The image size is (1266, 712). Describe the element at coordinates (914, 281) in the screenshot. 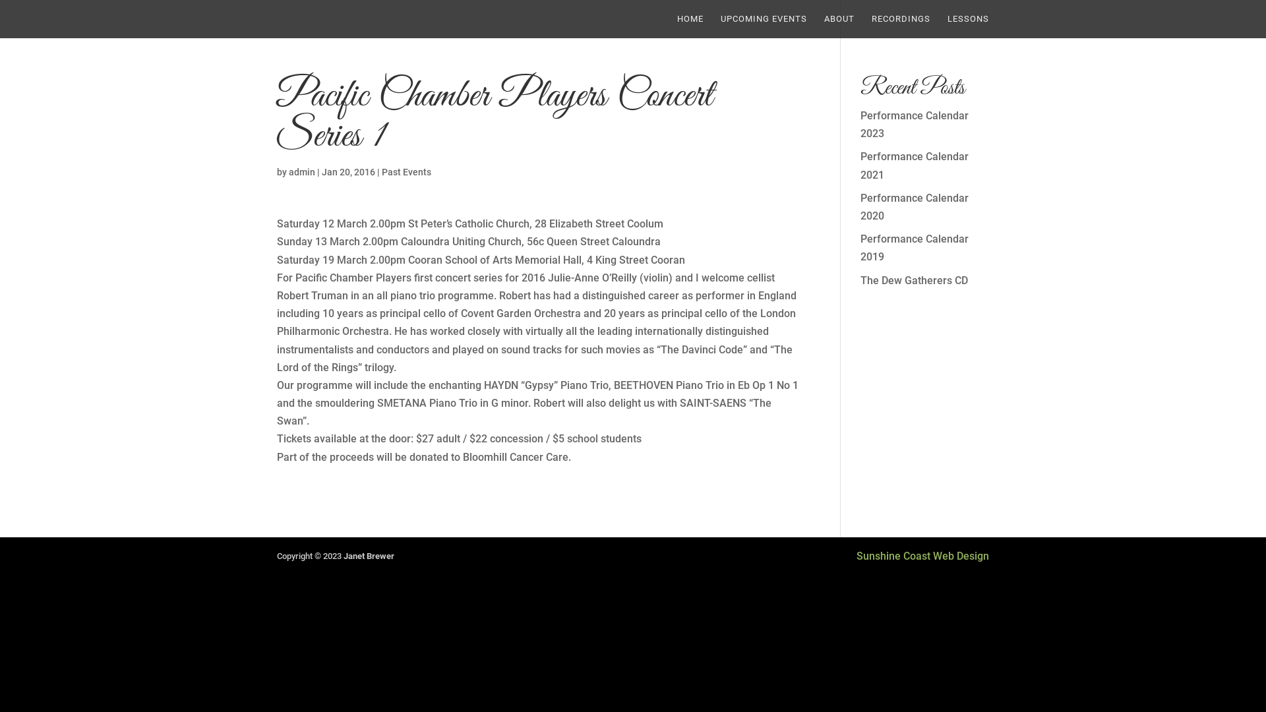

I see `The Dew Gatherers CD` at that location.